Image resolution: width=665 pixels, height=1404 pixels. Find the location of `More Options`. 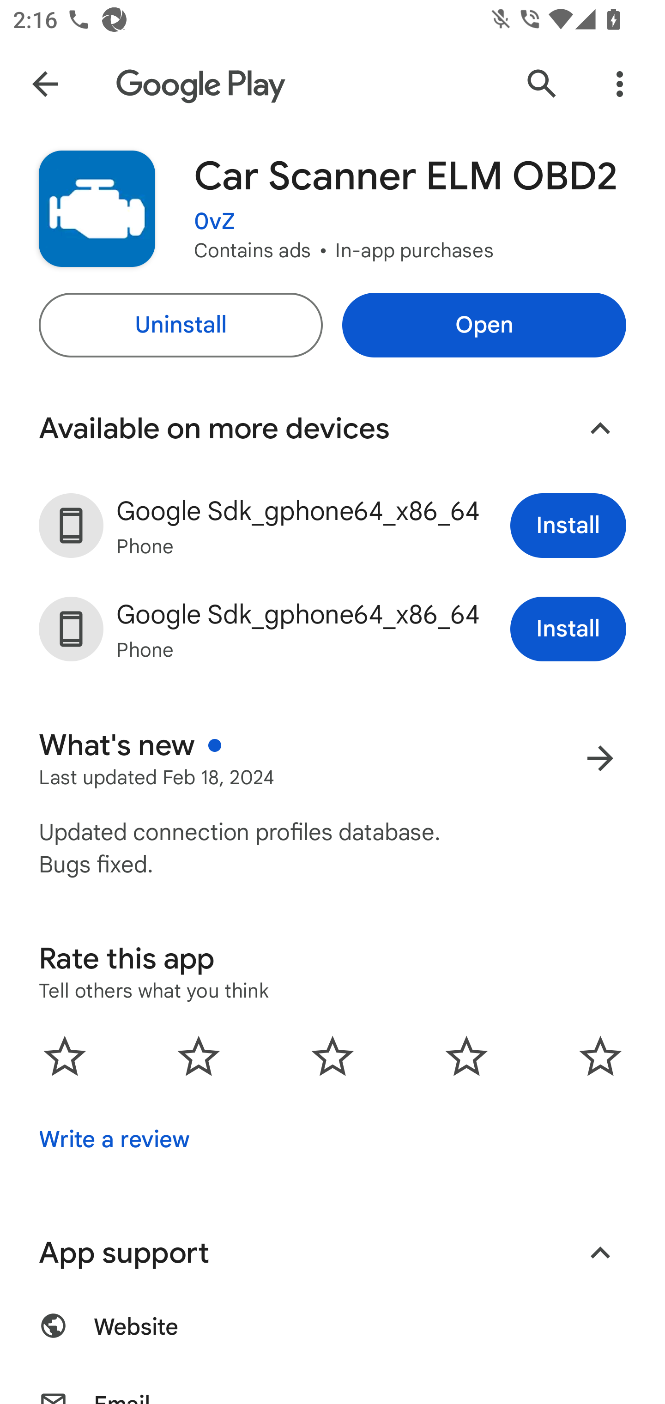

More Options is located at coordinates (620, 84).